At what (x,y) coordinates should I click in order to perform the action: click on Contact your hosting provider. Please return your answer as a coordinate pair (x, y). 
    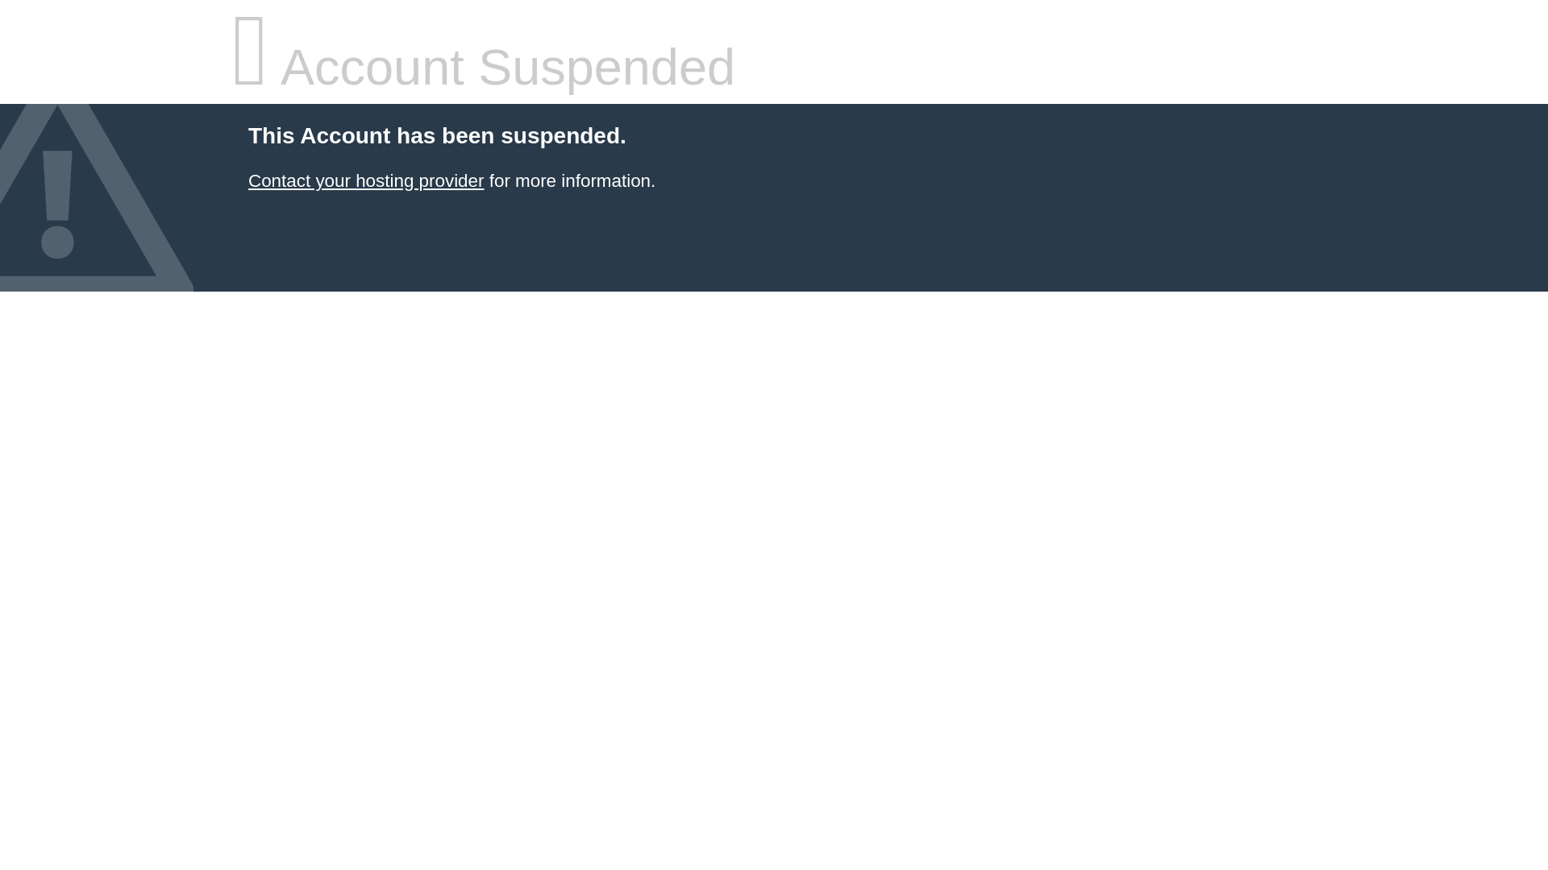
    Looking at the image, I should click on (365, 180).